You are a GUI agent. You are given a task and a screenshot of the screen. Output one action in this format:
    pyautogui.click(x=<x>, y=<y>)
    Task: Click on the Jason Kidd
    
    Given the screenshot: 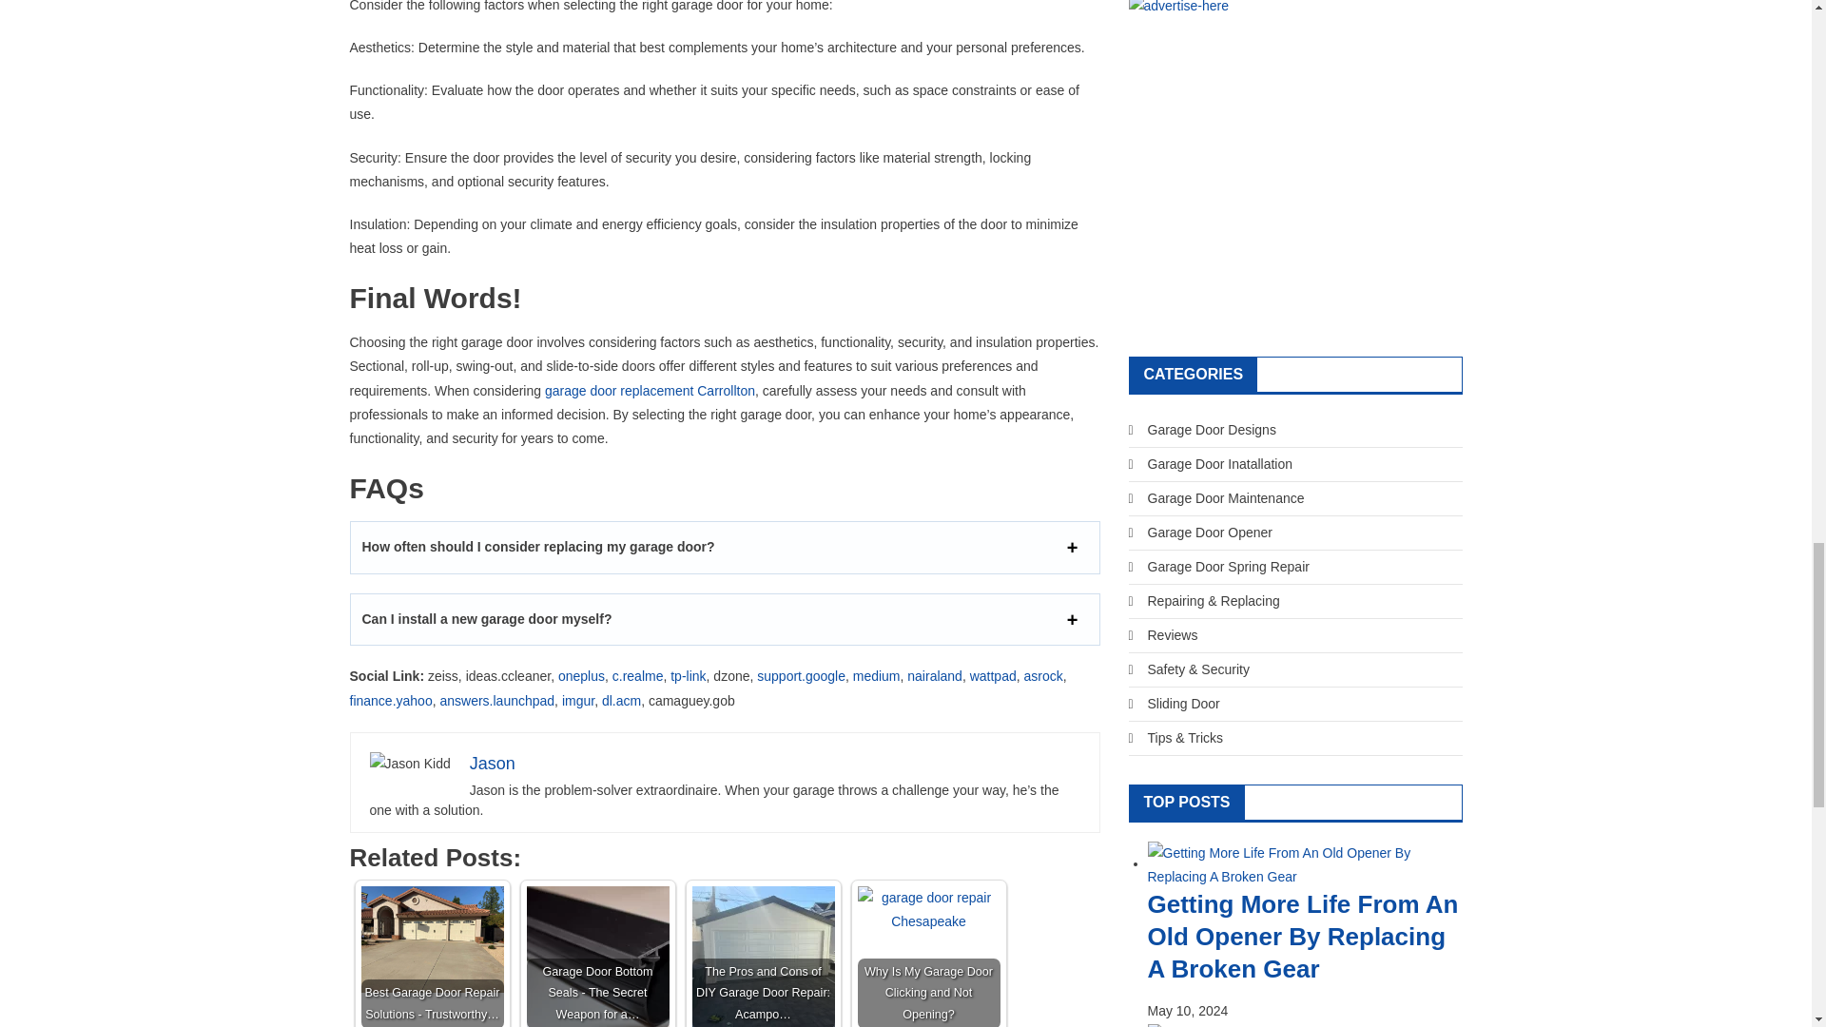 What is the action you would take?
    pyautogui.click(x=409, y=764)
    